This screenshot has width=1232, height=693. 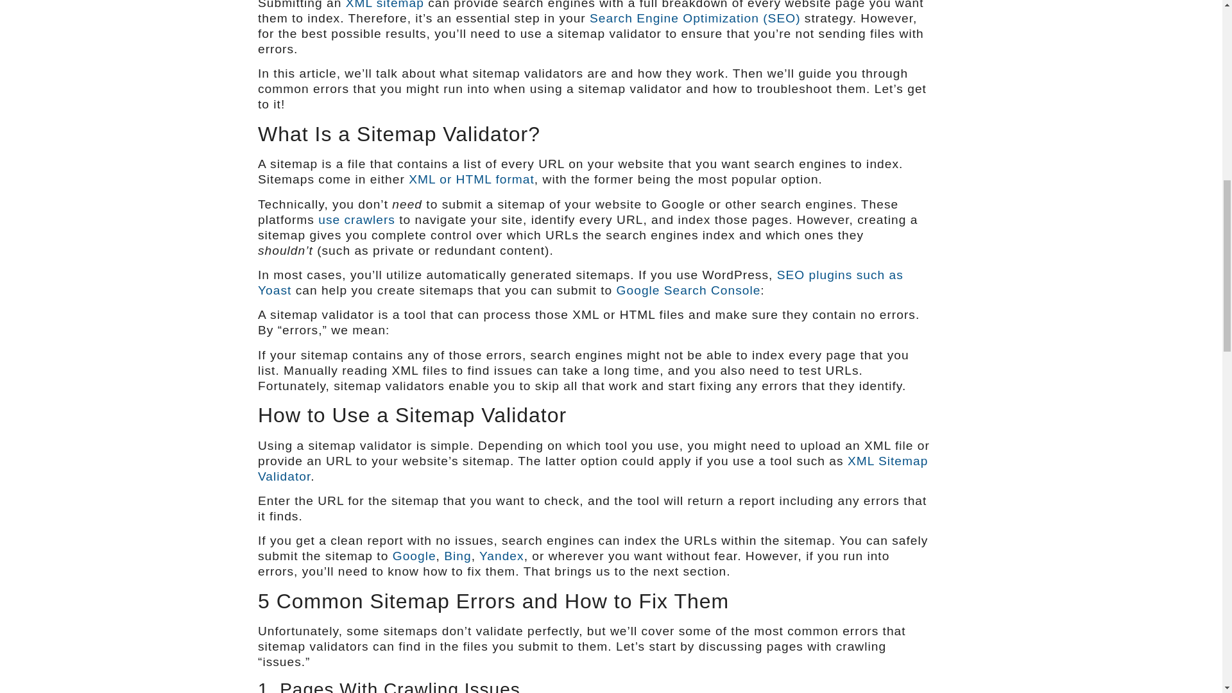 I want to click on Yandex, so click(x=502, y=556).